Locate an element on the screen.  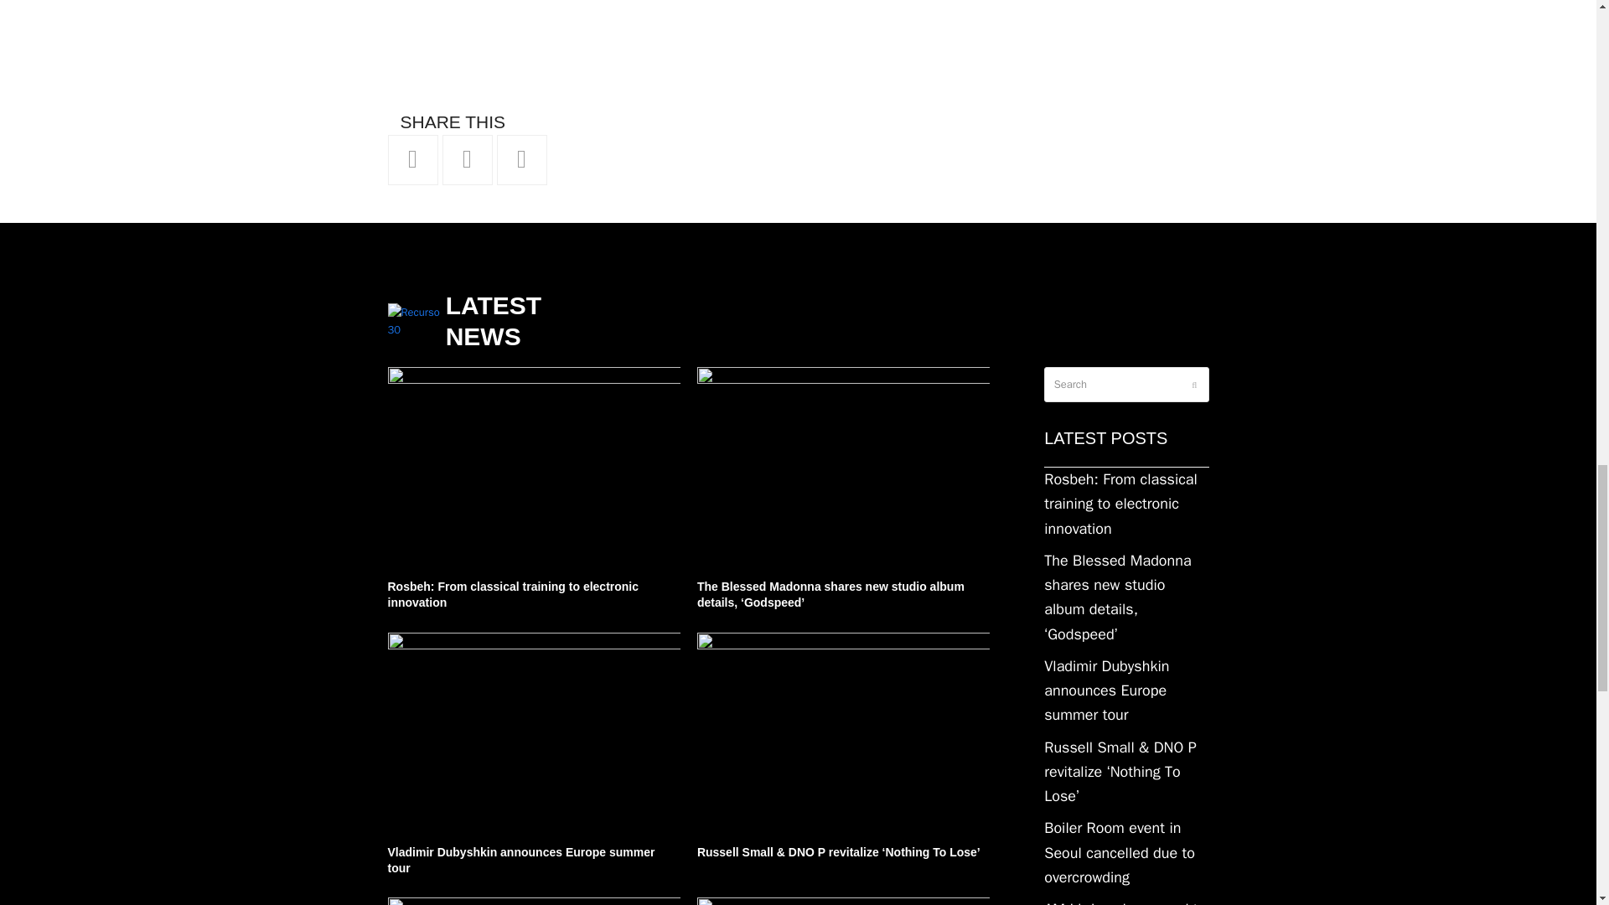
Share on Pinterest is located at coordinates (521, 159).